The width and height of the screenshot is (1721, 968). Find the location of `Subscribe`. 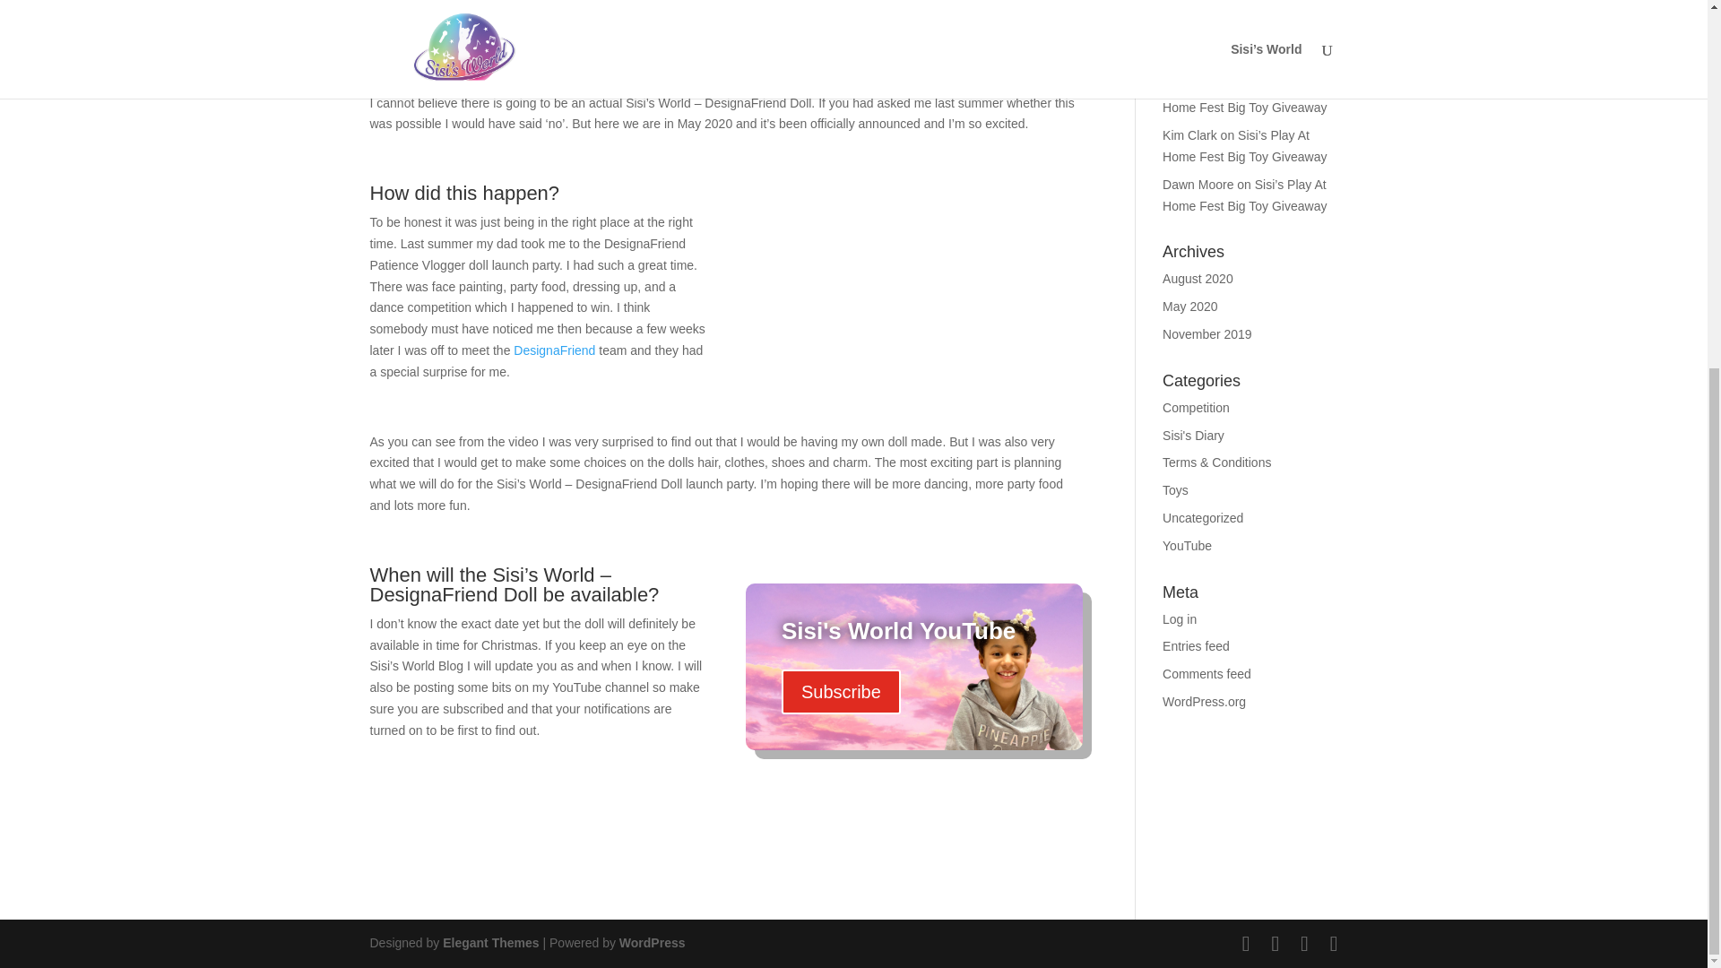

Subscribe is located at coordinates (841, 692).